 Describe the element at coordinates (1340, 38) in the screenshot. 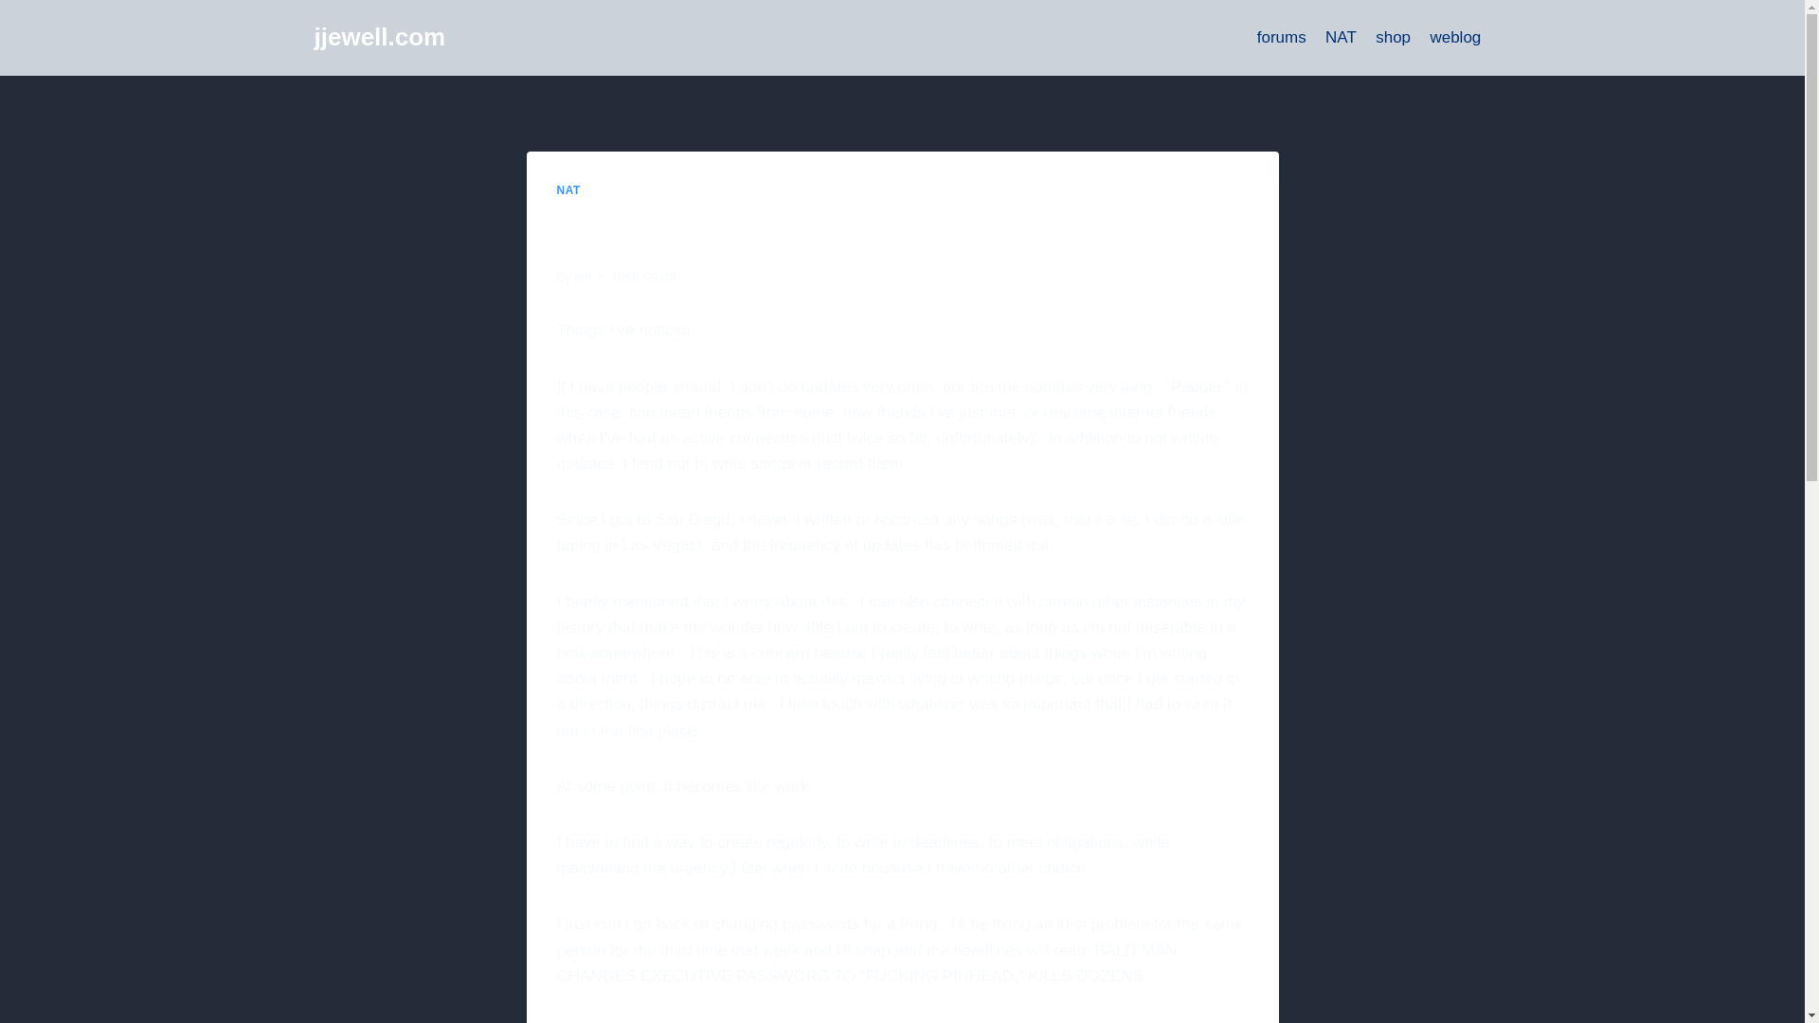

I see `NAT` at that location.